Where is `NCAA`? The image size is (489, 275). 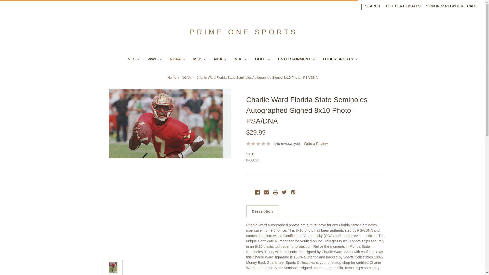
NCAA is located at coordinates (177, 60).